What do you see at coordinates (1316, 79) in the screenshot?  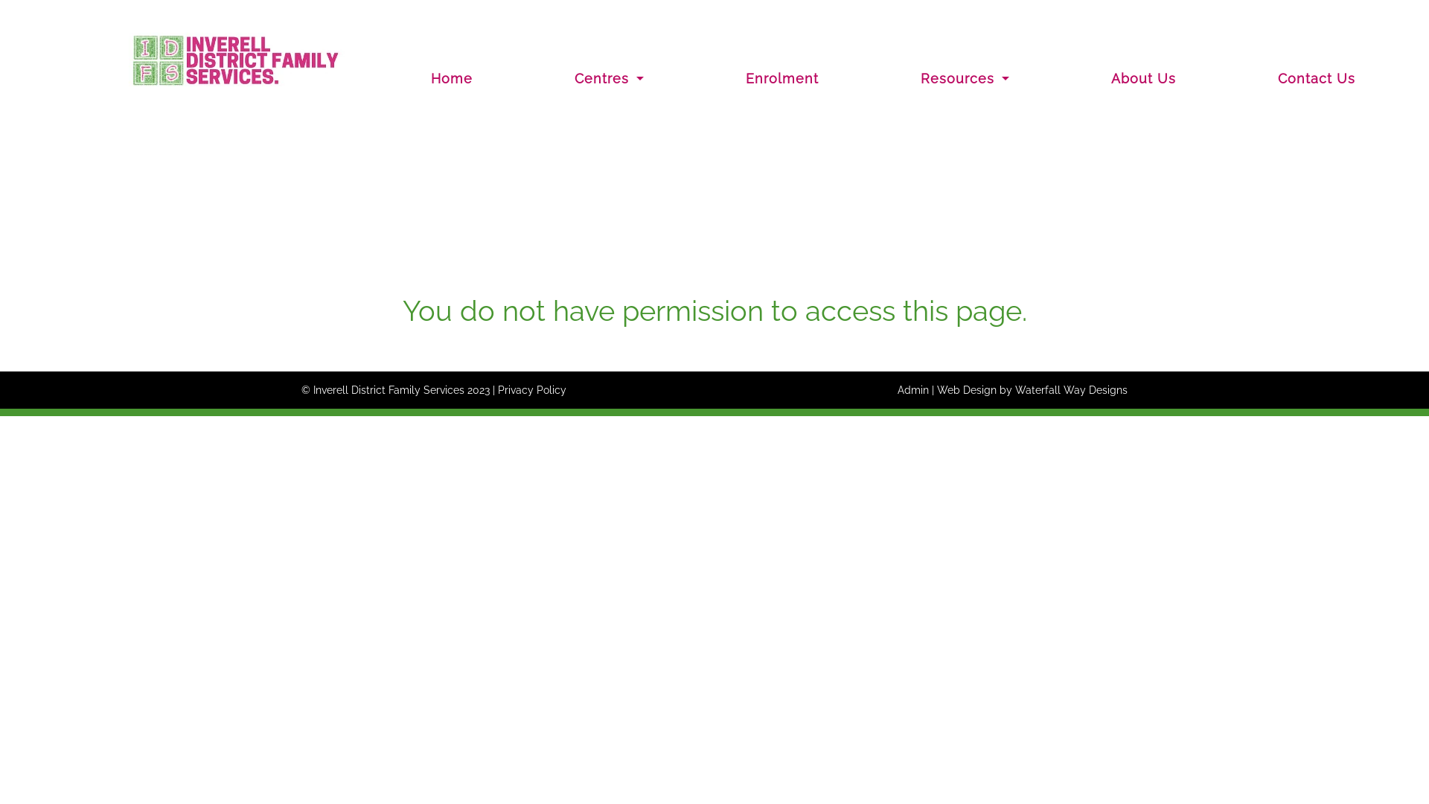 I see `Contact Us` at bounding box center [1316, 79].